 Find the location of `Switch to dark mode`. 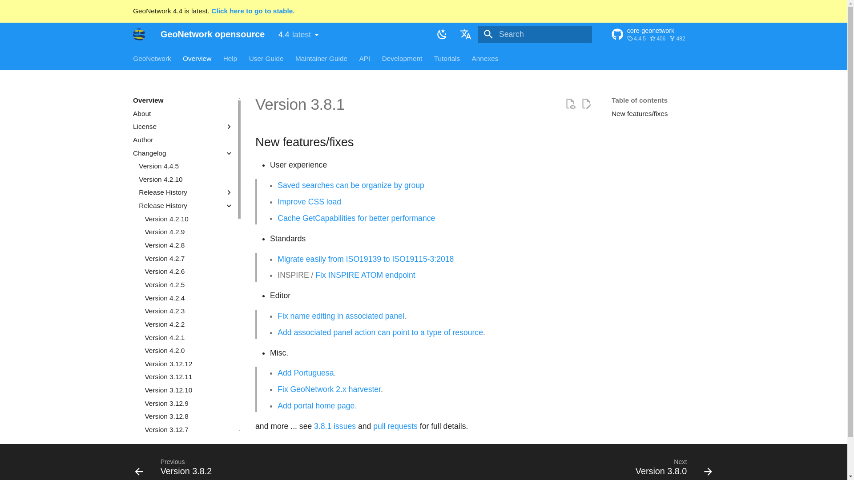

Switch to dark mode is located at coordinates (442, 34).